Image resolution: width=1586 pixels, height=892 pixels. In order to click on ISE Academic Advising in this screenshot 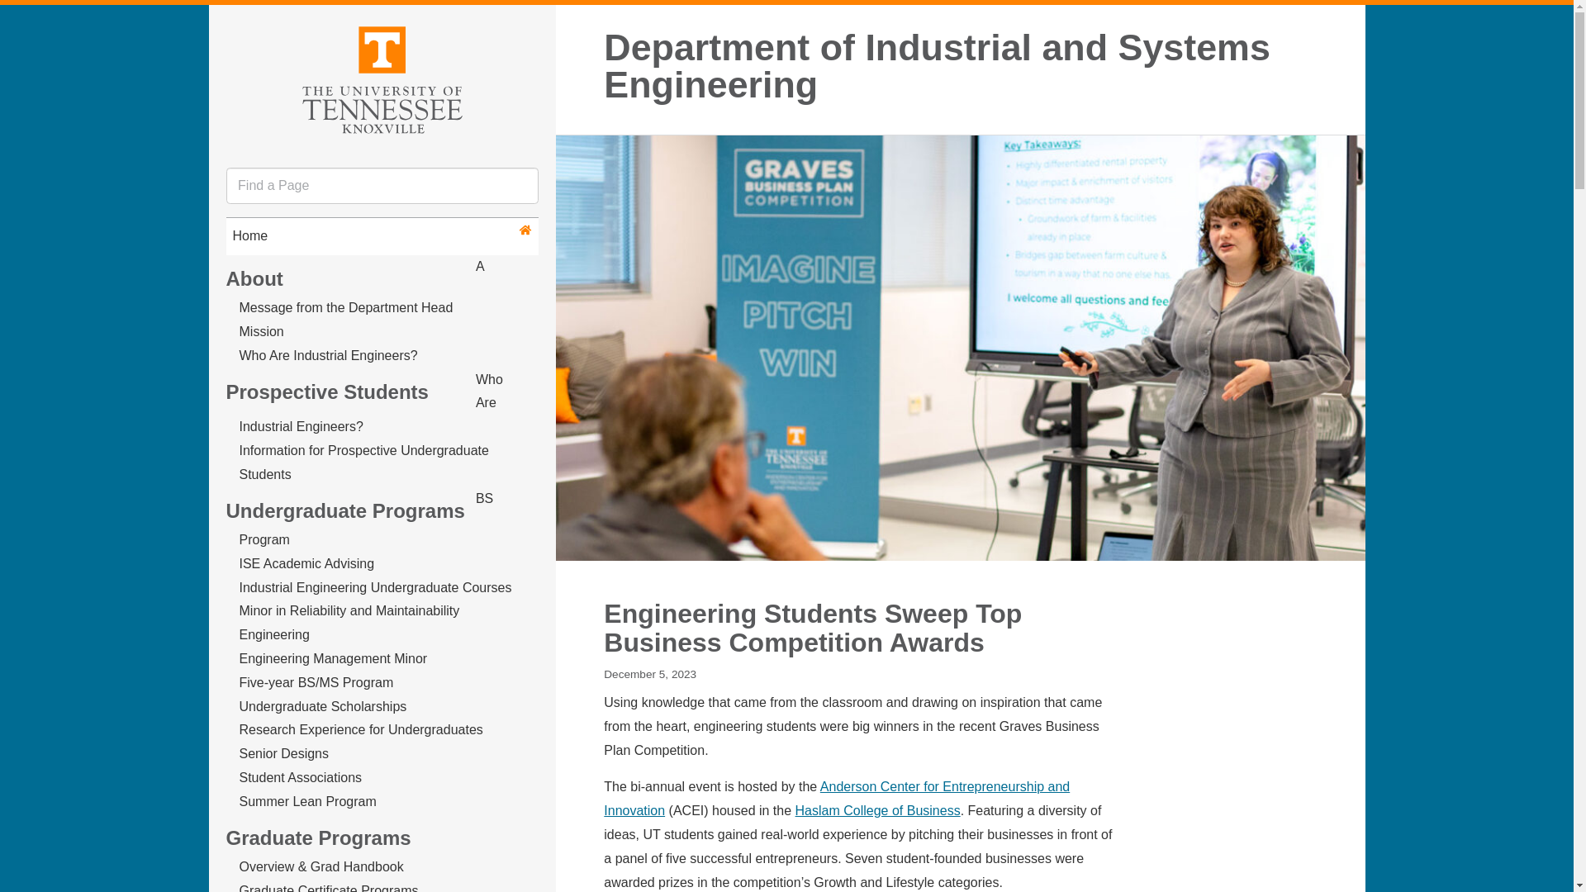, I will do `click(306, 563)`.